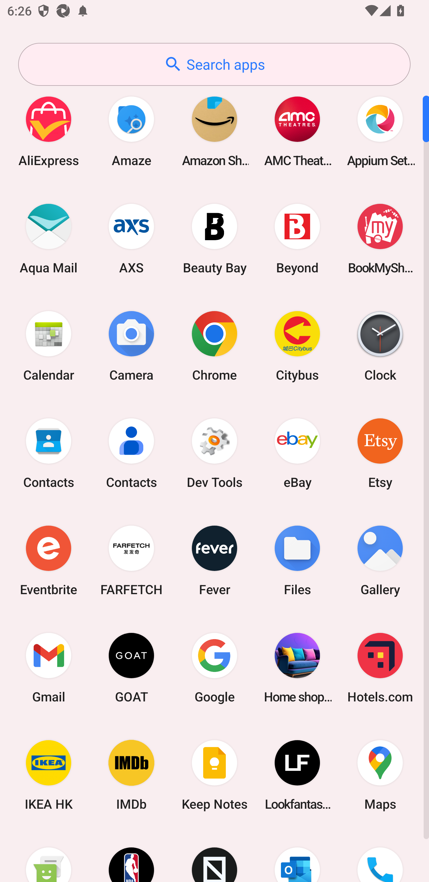  Describe the element at coordinates (380, 346) in the screenshot. I see `Clock` at that location.